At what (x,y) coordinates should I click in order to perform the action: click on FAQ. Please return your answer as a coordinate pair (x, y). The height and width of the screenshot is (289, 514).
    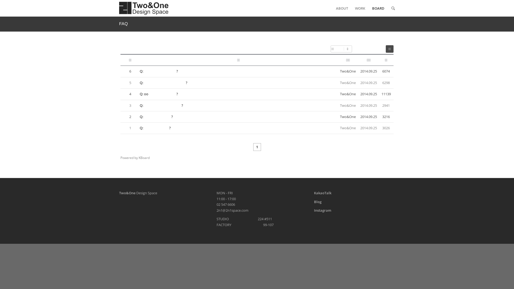
    Looking at the image, I should click on (123, 24).